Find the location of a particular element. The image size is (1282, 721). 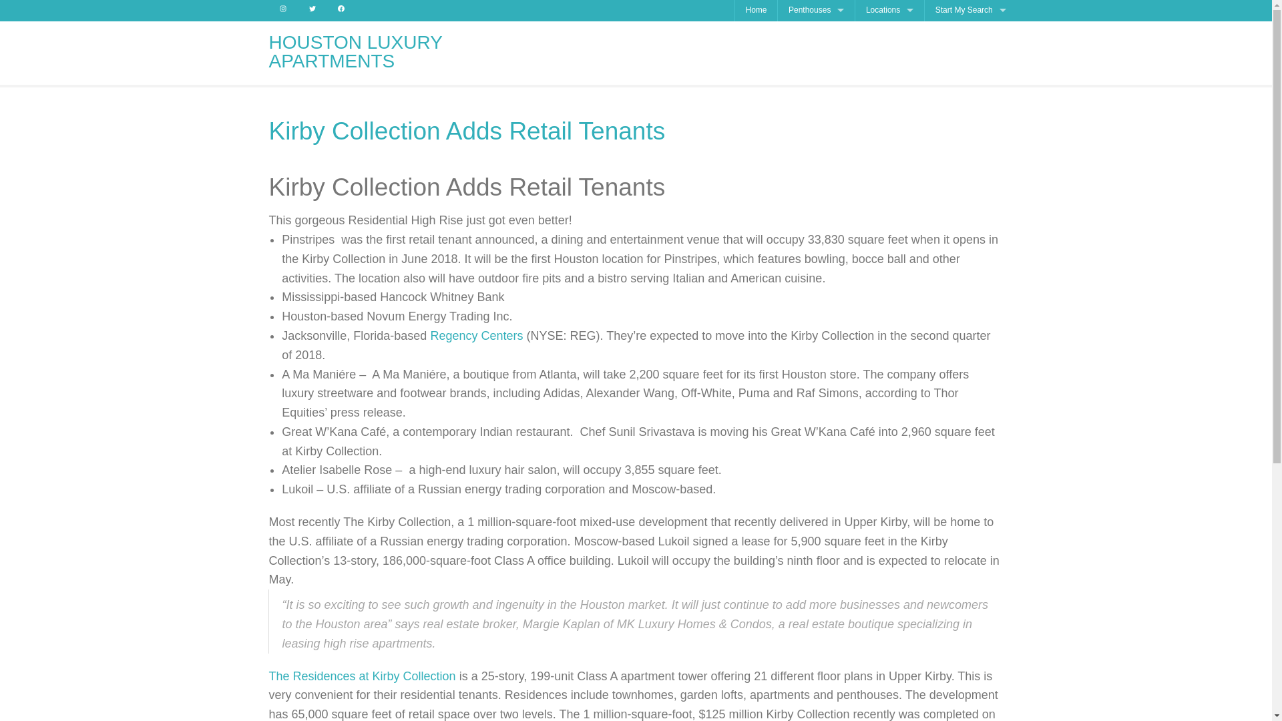

Twitter is located at coordinates (312, 11).